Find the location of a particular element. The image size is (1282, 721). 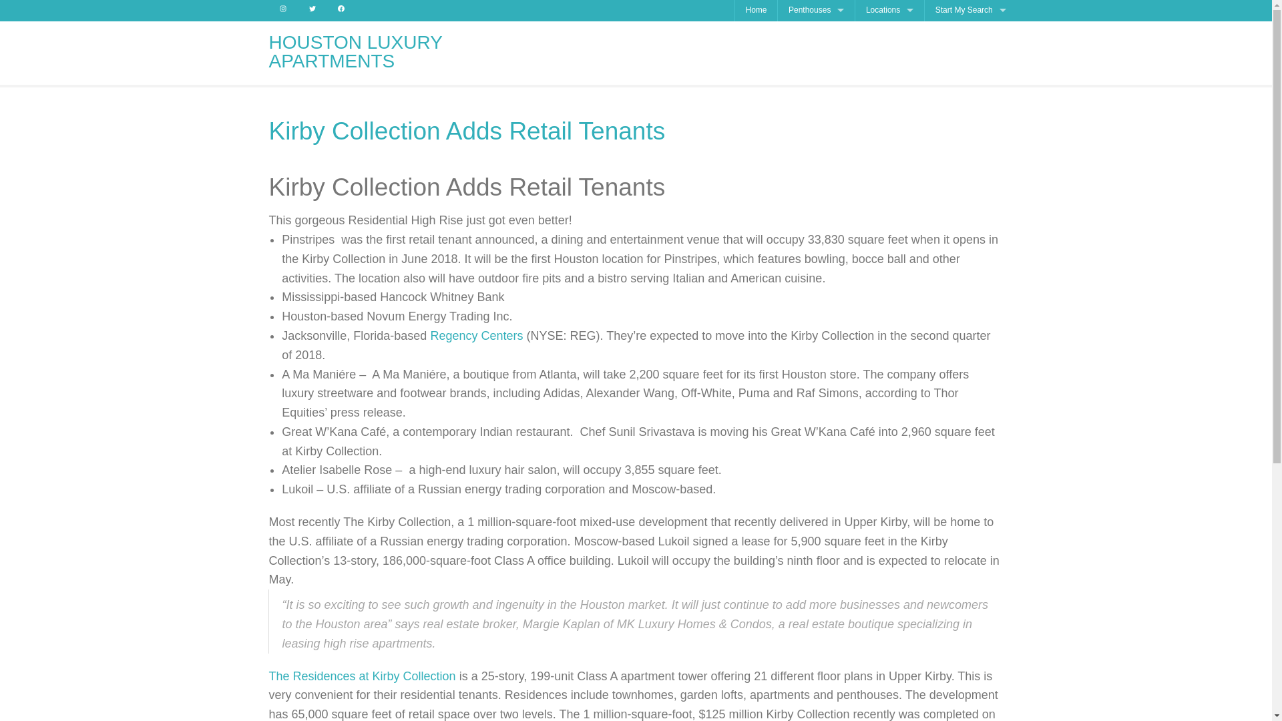

Twitter is located at coordinates (312, 11).